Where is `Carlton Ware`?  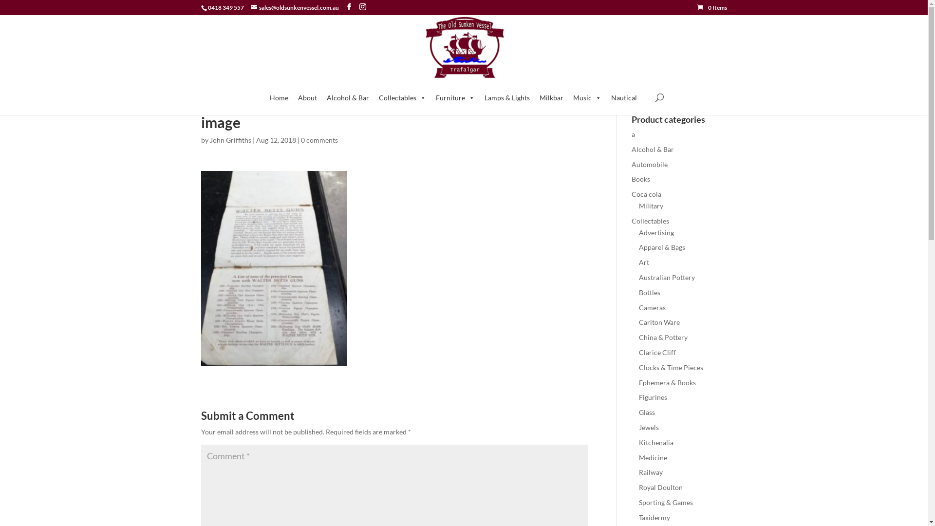 Carlton Ware is located at coordinates (659, 322).